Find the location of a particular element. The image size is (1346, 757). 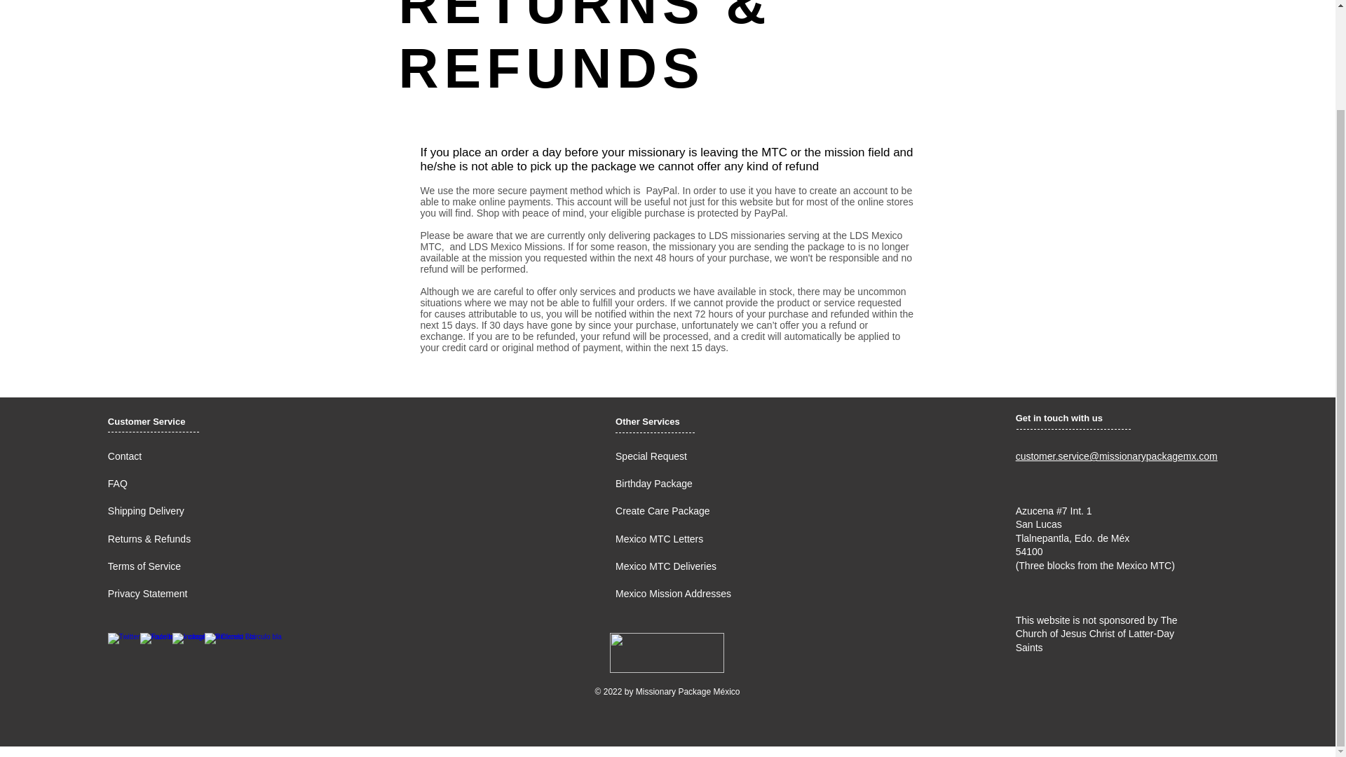

Privacy Statement is located at coordinates (147, 594).